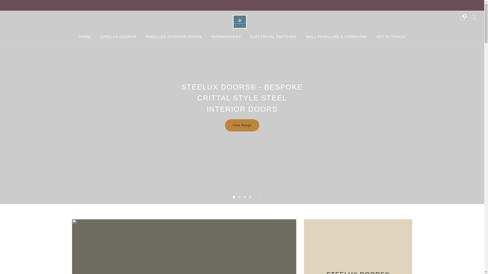  What do you see at coordinates (85, 37) in the screenshot?
I see `HOME` at bounding box center [85, 37].